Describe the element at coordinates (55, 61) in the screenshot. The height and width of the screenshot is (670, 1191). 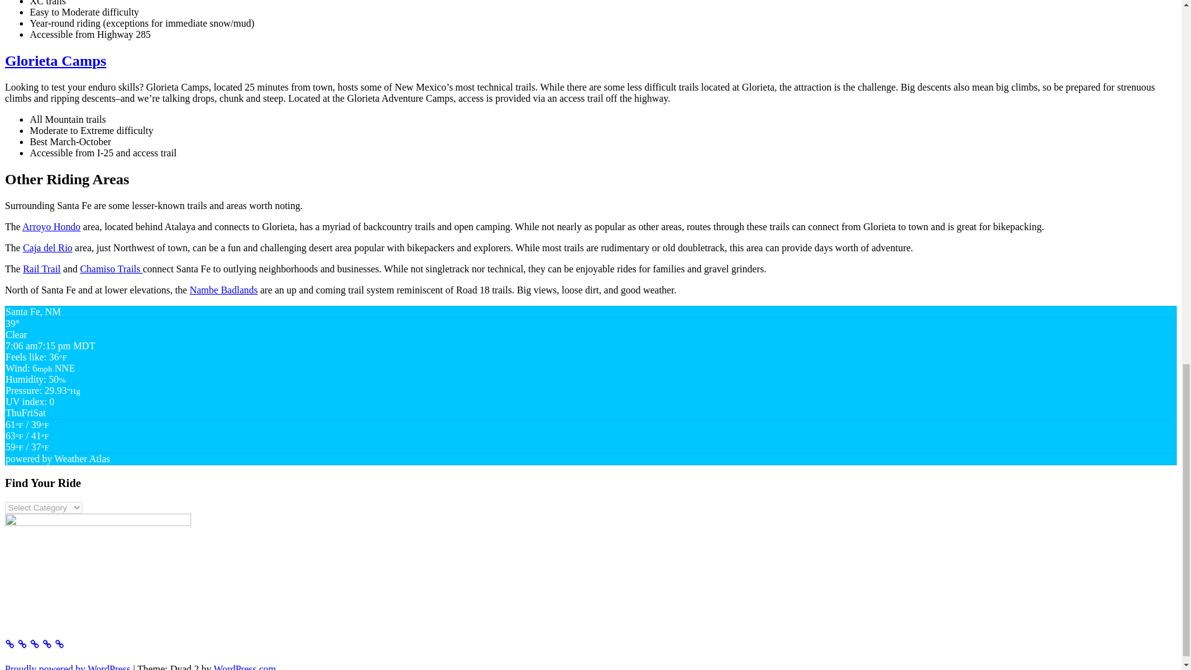
I see `Glorieta Camps` at that location.